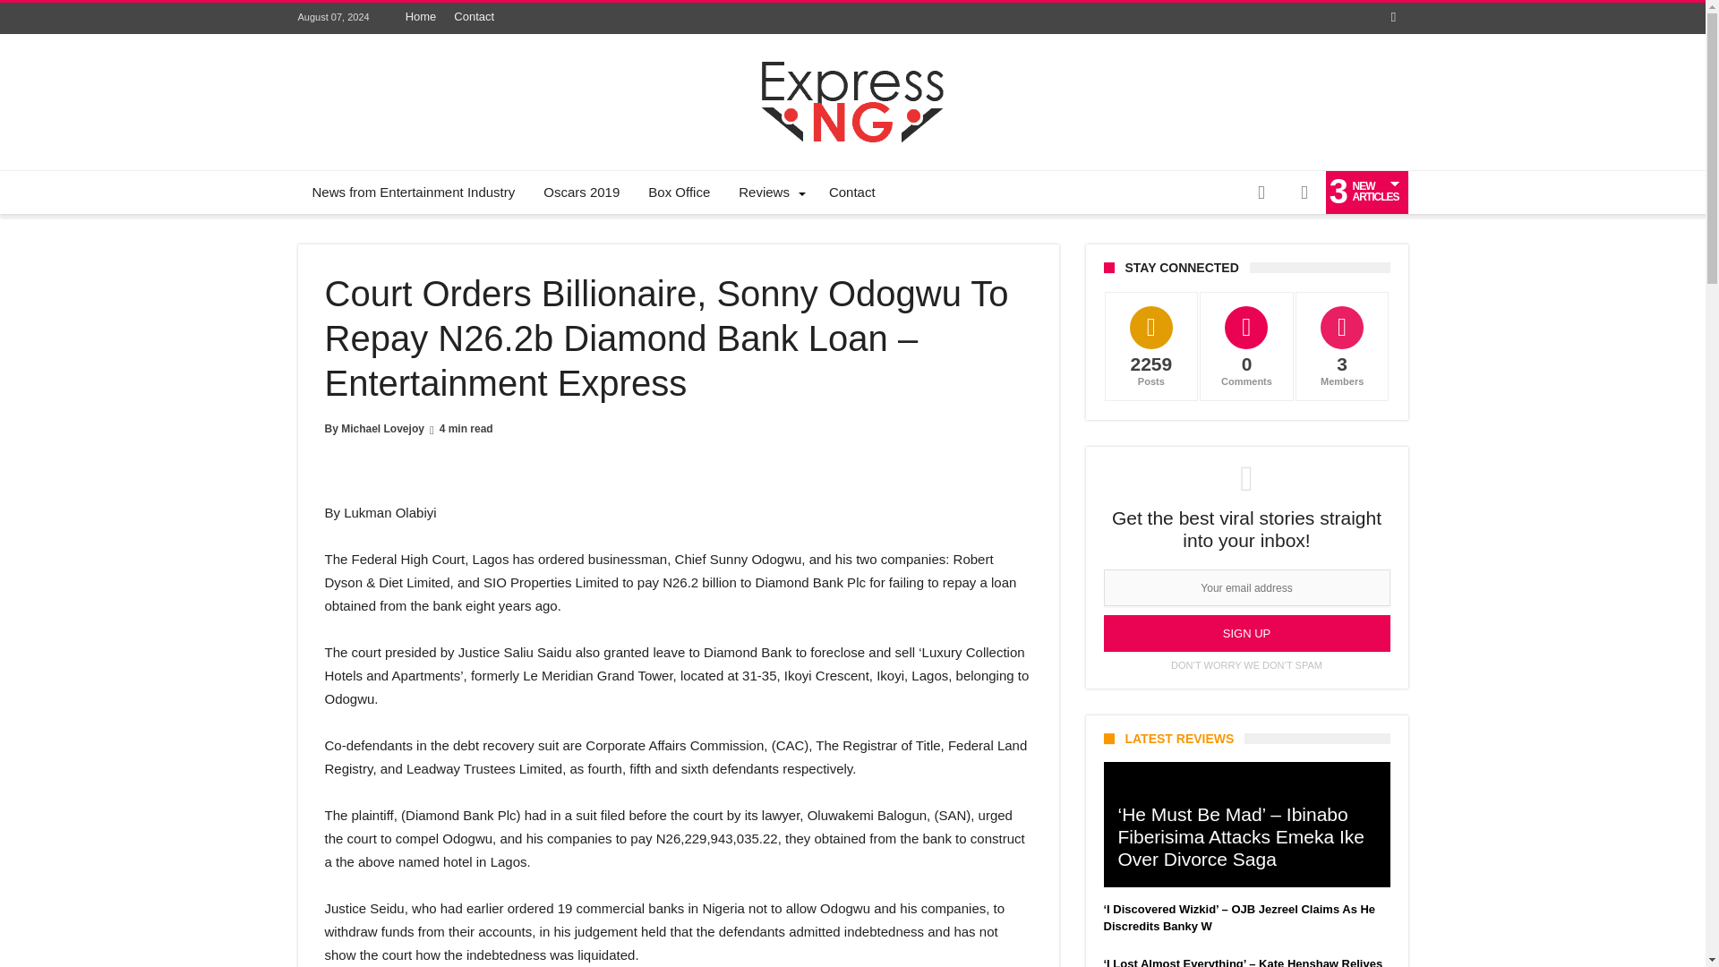 The width and height of the screenshot is (1719, 967). Describe the element at coordinates (1393, 18) in the screenshot. I see `Facebook` at that location.